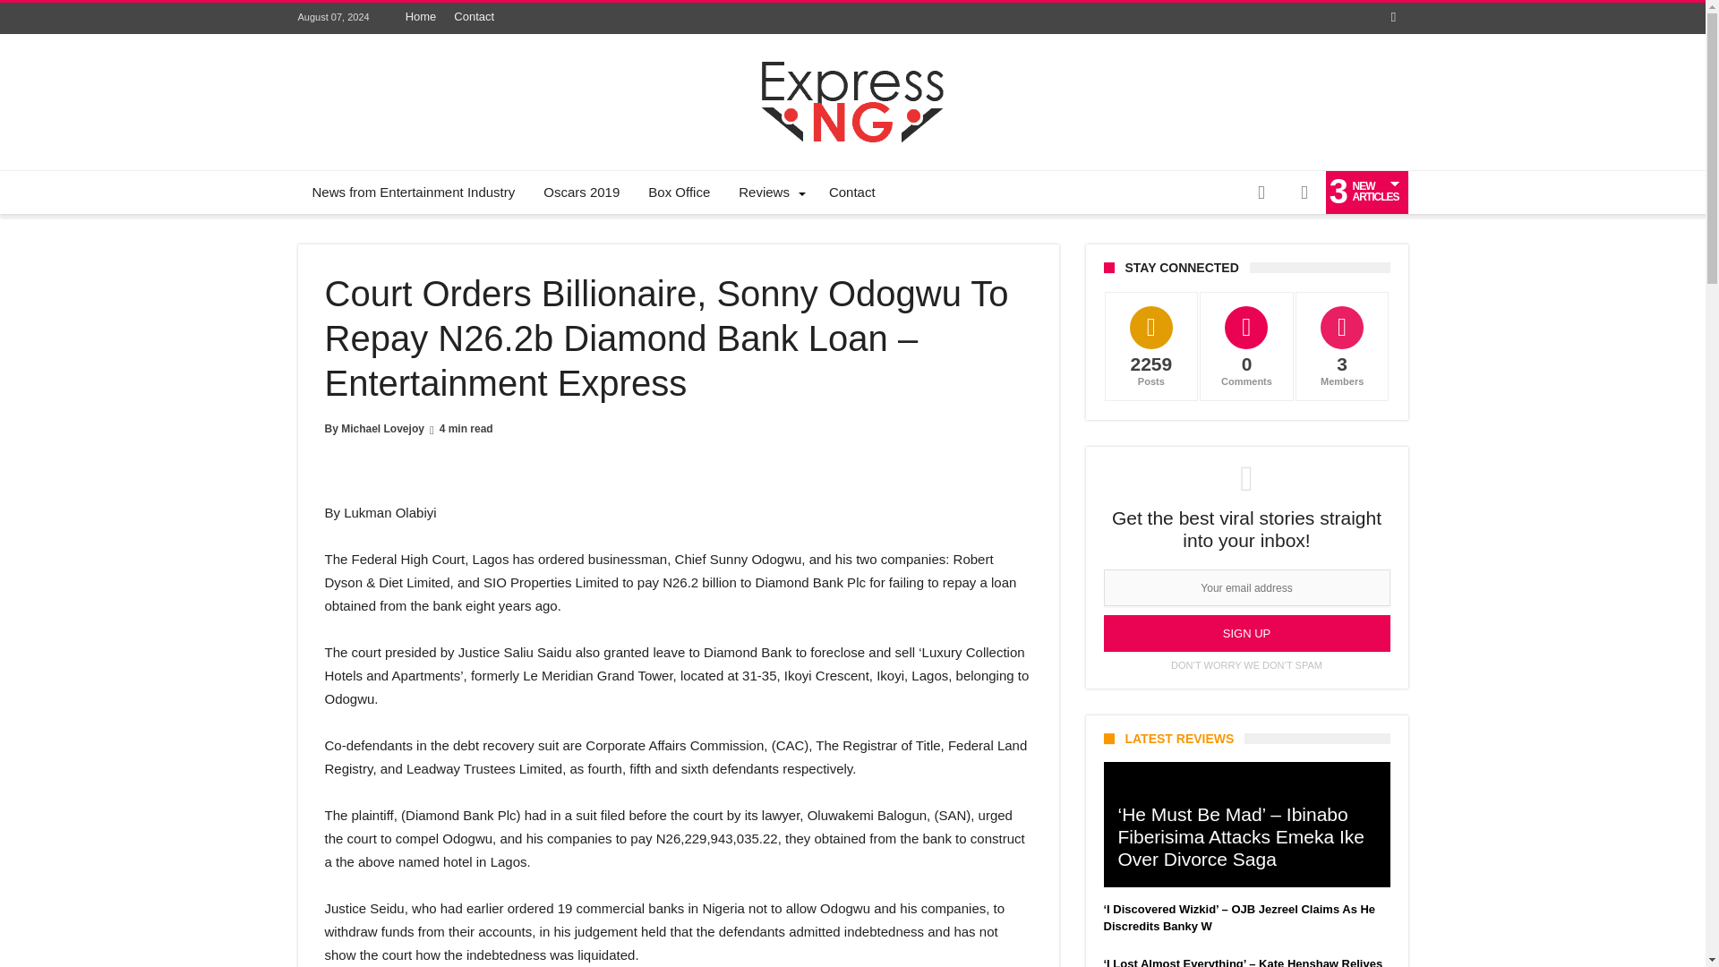 The width and height of the screenshot is (1719, 967). Describe the element at coordinates (1393, 18) in the screenshot. I see `Facebook` at that location.